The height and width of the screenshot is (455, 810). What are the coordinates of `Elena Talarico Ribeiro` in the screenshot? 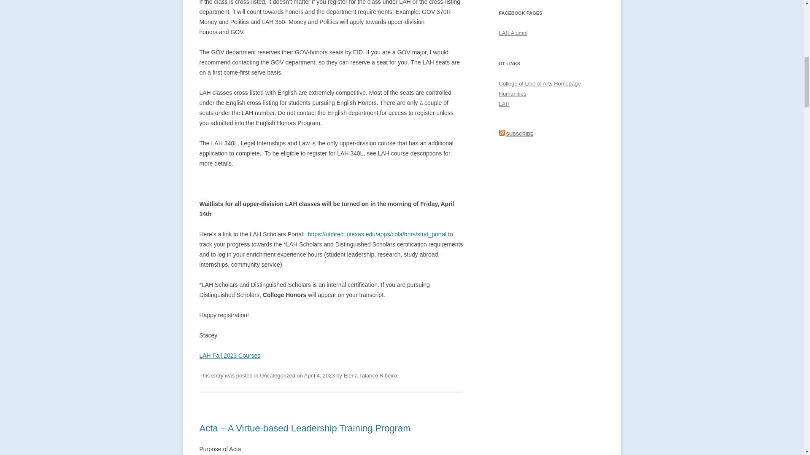 It's located at (370, 375).